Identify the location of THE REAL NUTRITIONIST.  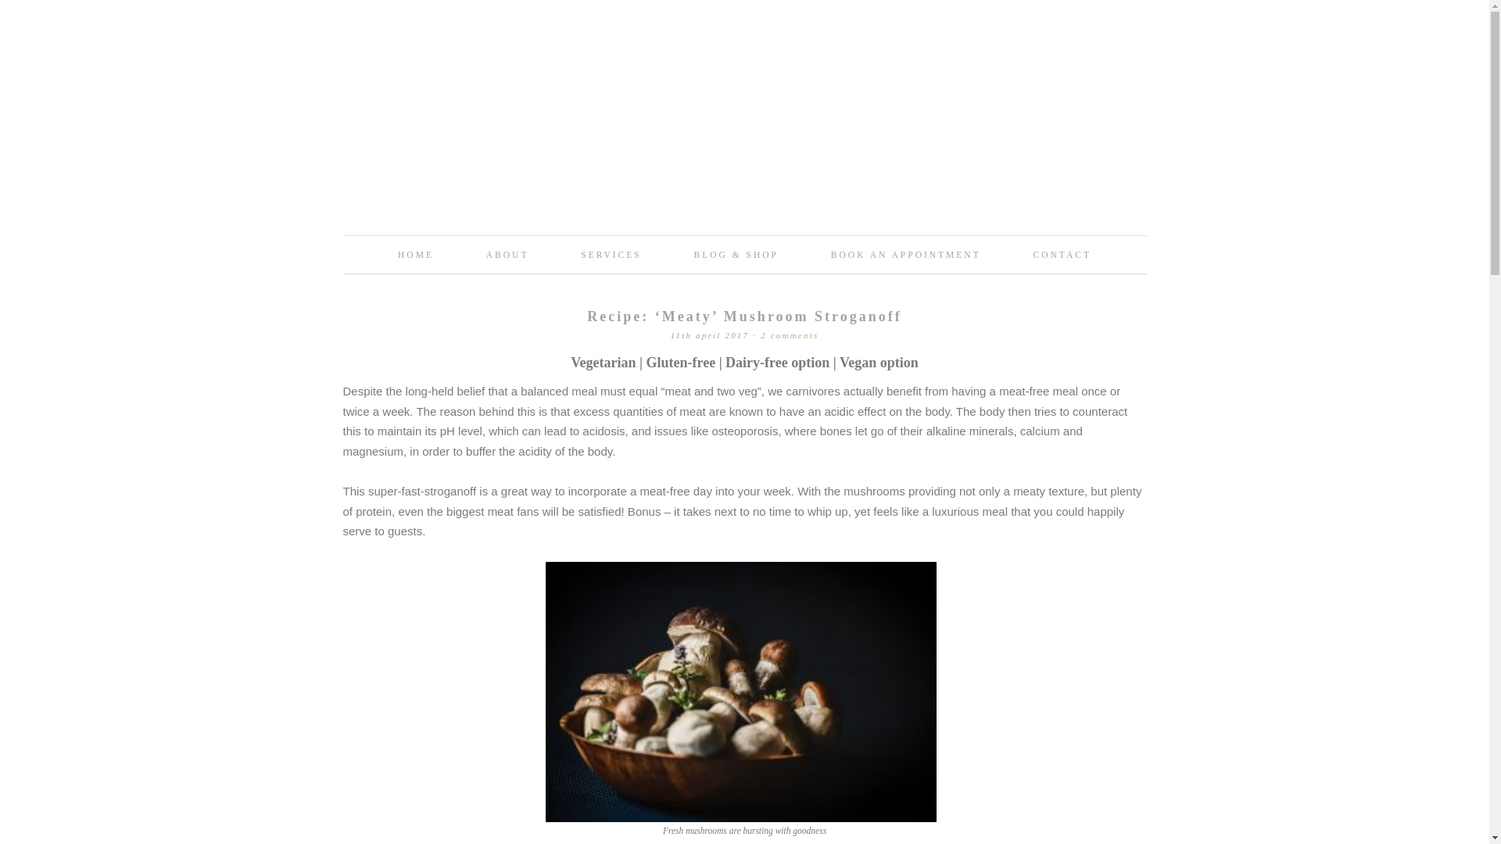
(744, 164).